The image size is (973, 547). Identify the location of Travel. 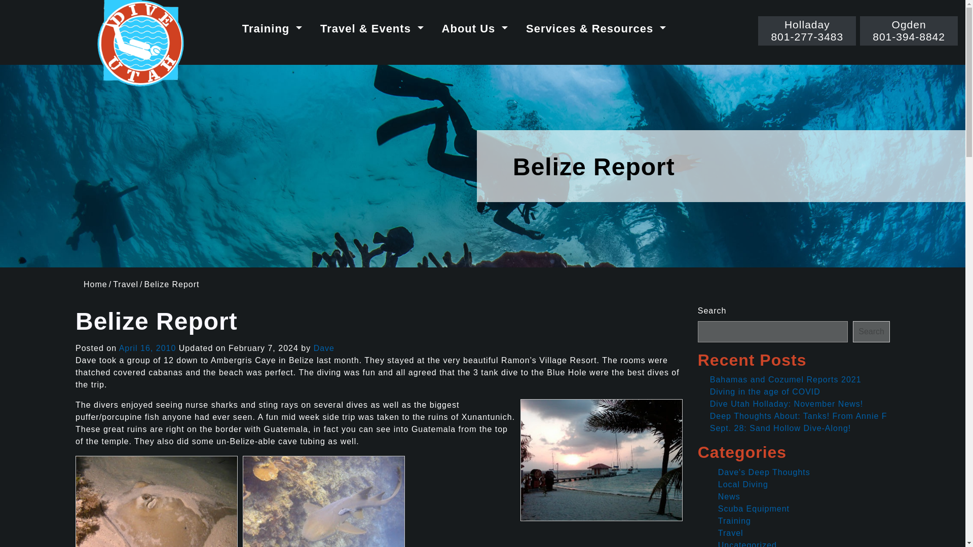
(807, 30).